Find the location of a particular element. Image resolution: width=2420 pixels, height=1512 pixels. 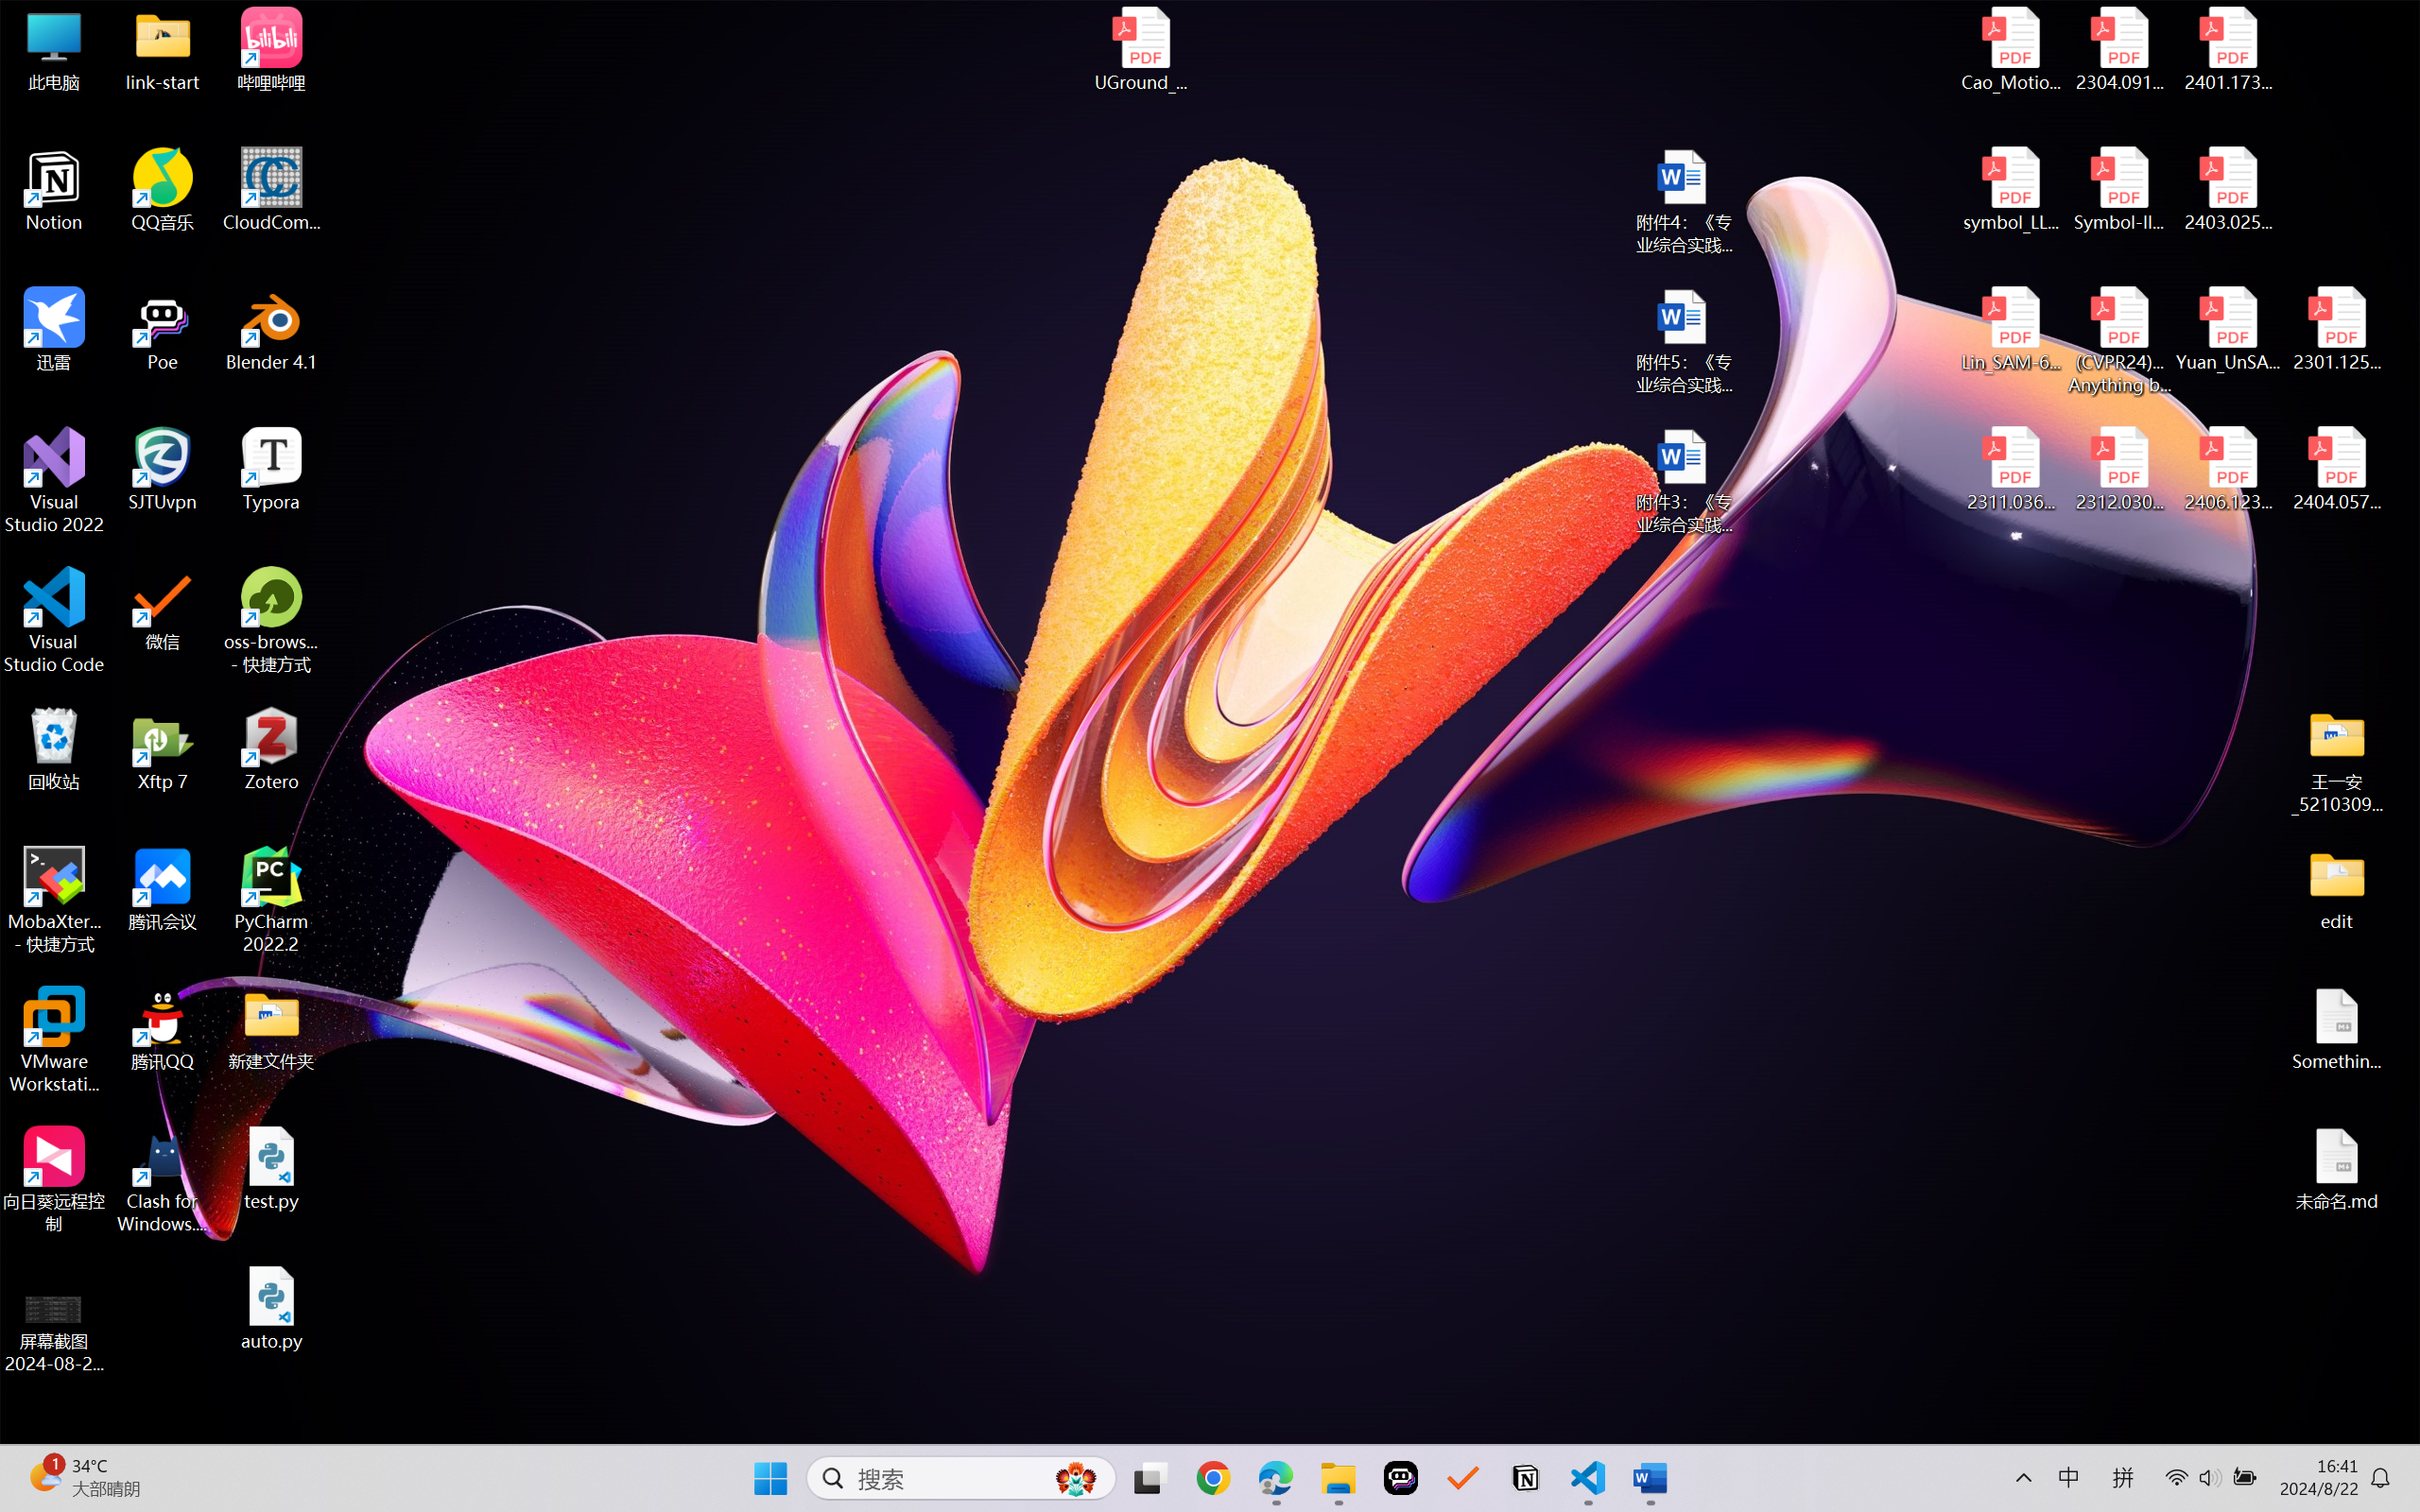

2312.03032v2.pdf is located at coordinates (2119, 470).